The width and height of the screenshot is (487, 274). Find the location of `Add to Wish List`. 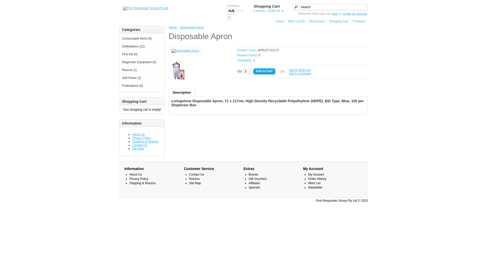

Add to Wish List is located at coordinates (300, 70).